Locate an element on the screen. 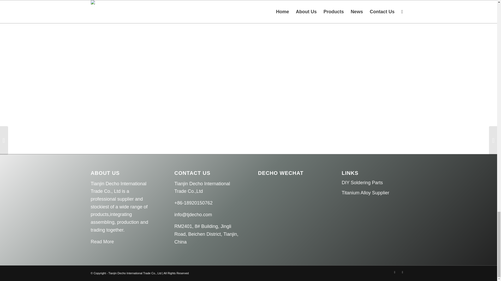 The height and width of the screenshot is (281, 501). Dribbble is located at coordinates (402, 272).